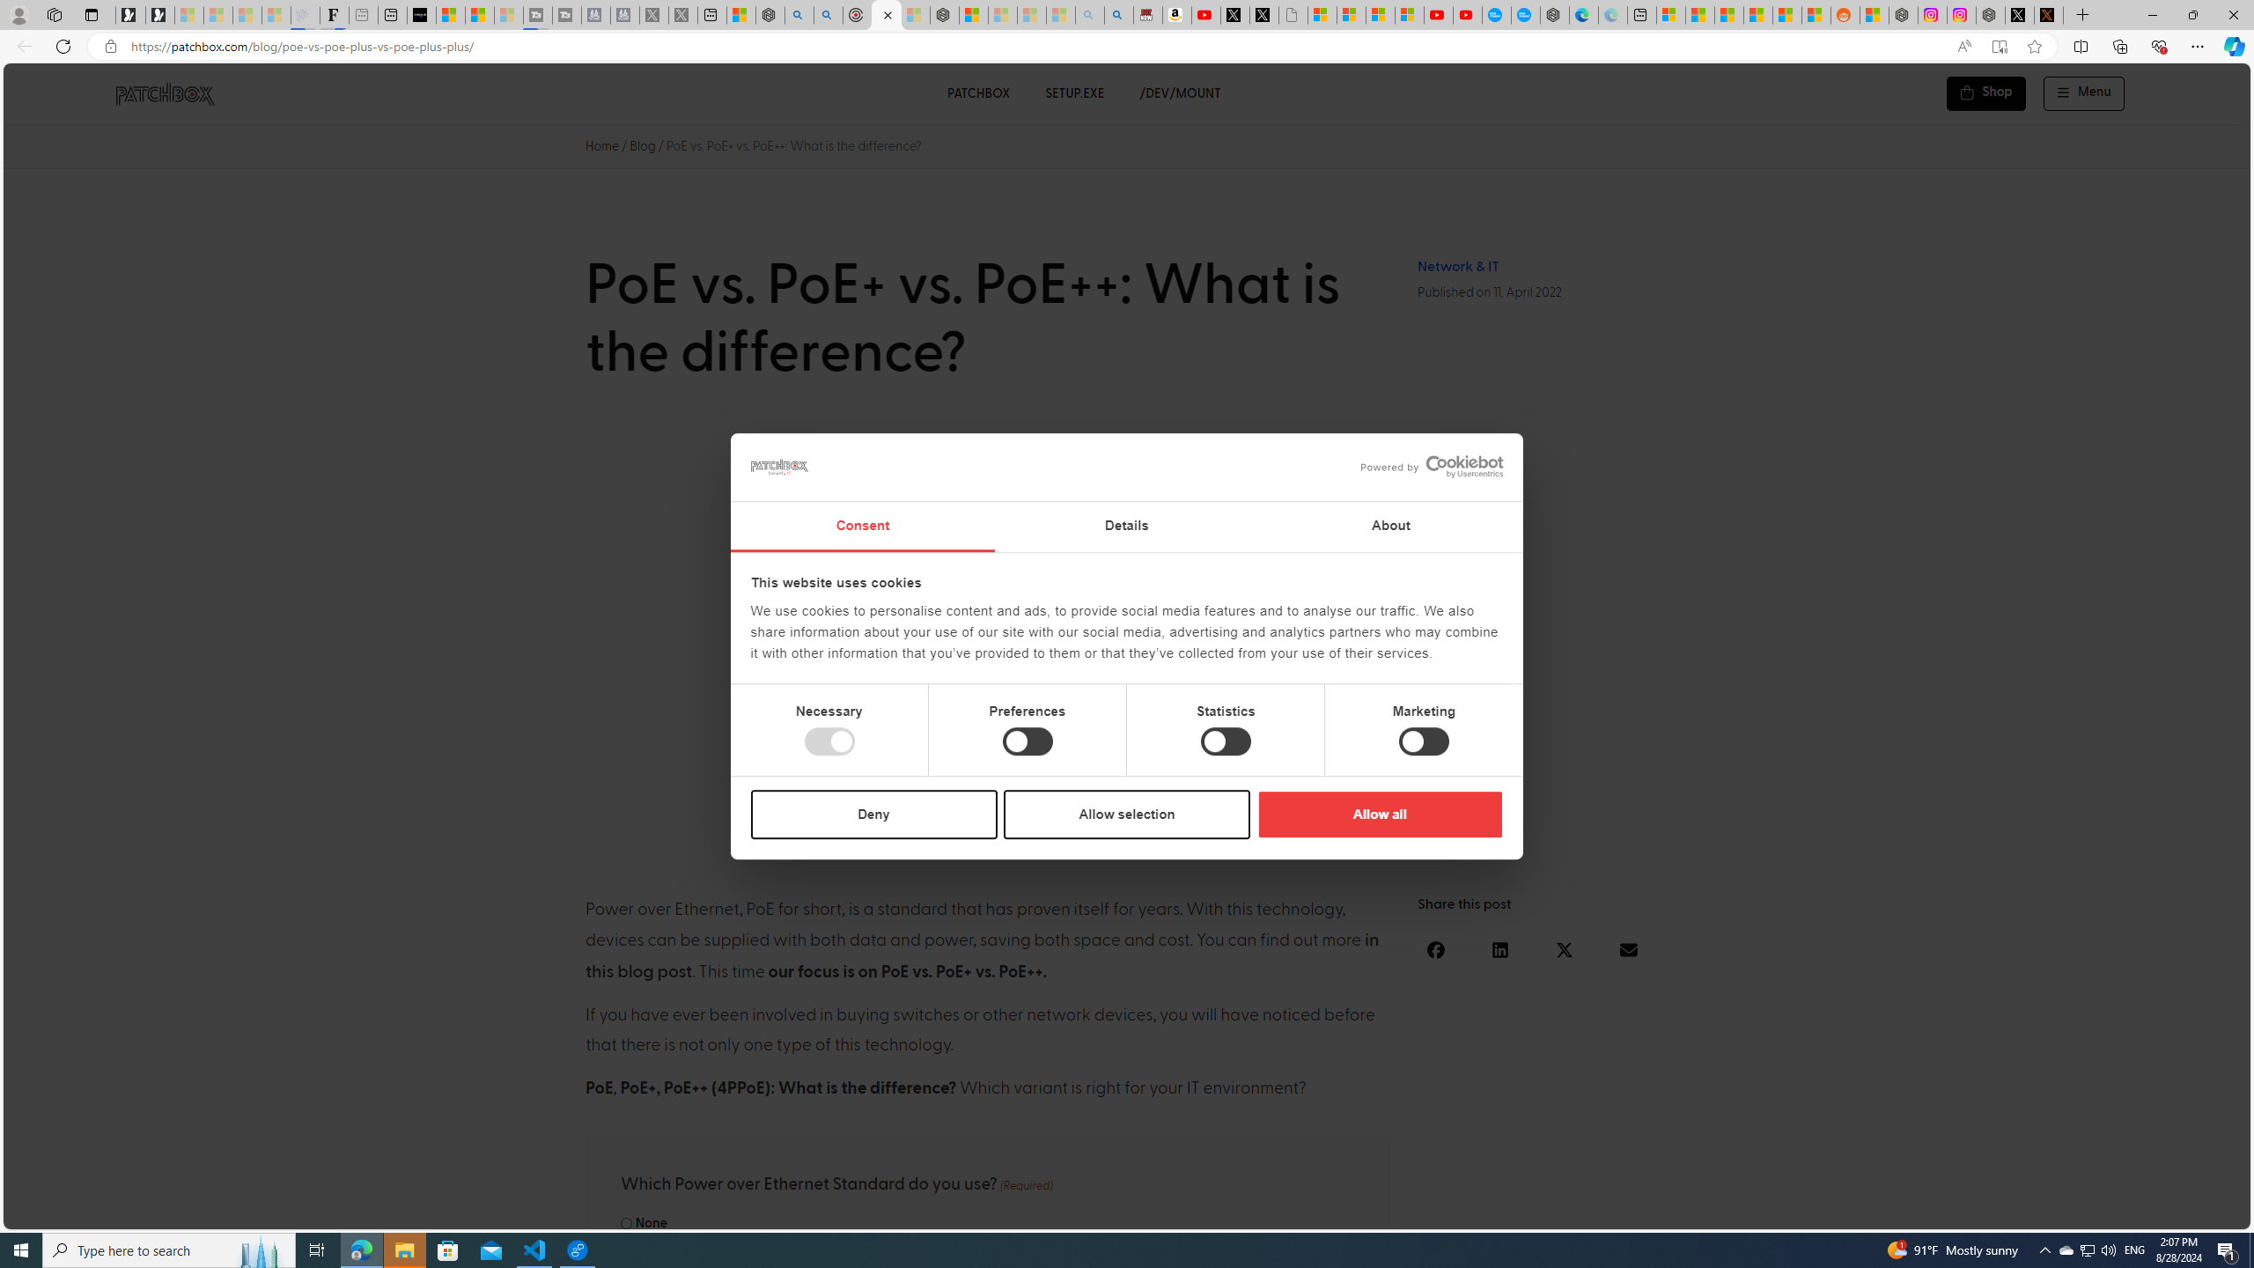 This screenshot has height=1268, width=2254. What do you see at coordinates (1994, 1213) in the screenshot?
I see `Language switcher : Norwegian` at bounding box center [1994, 1213].